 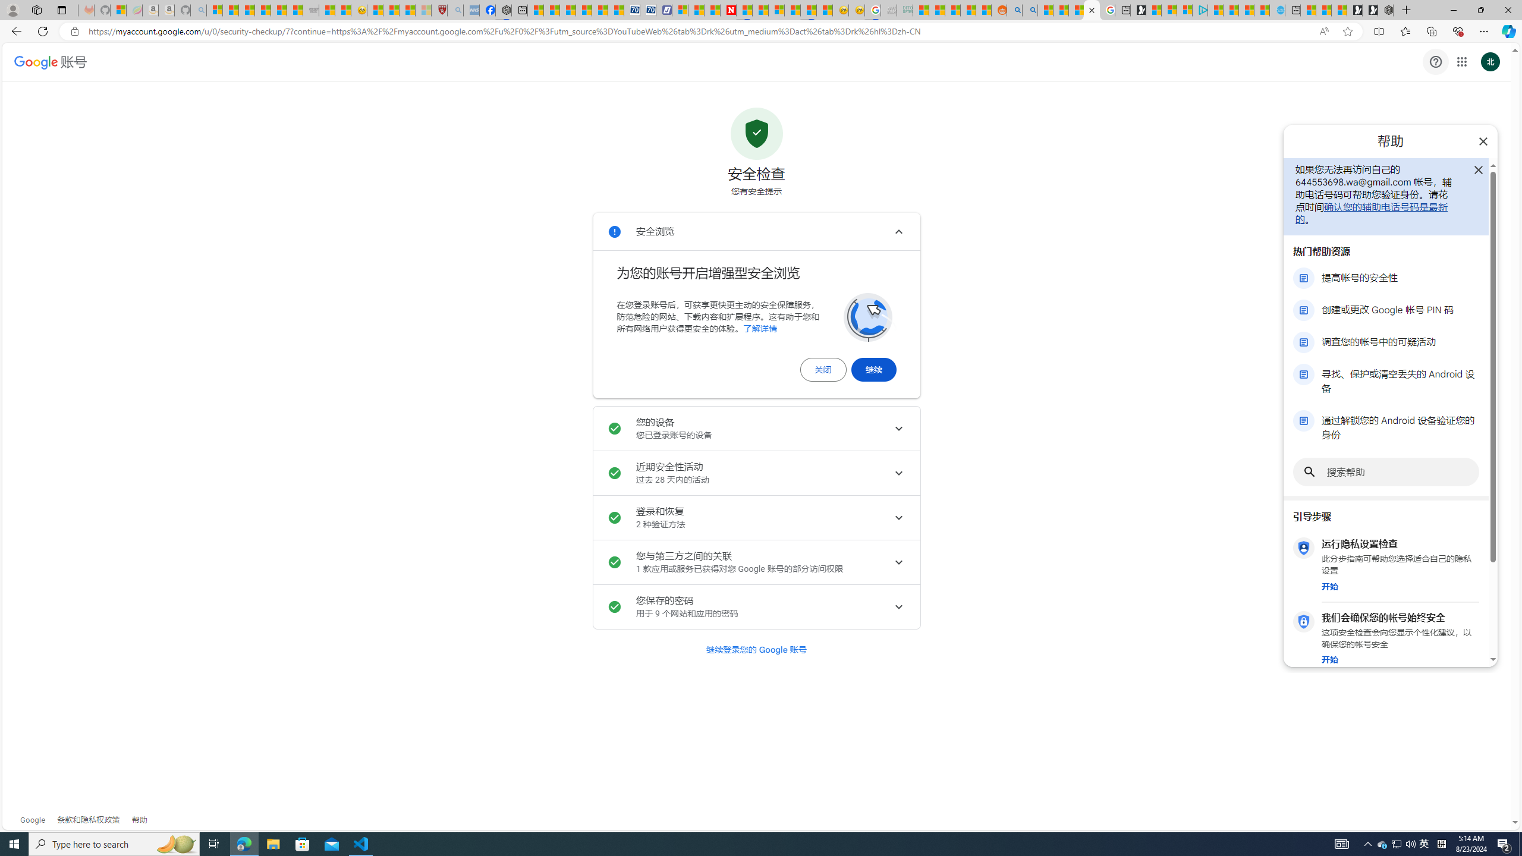 I want to click on The Weather Channel - MSN, so click(x=247, y=10).